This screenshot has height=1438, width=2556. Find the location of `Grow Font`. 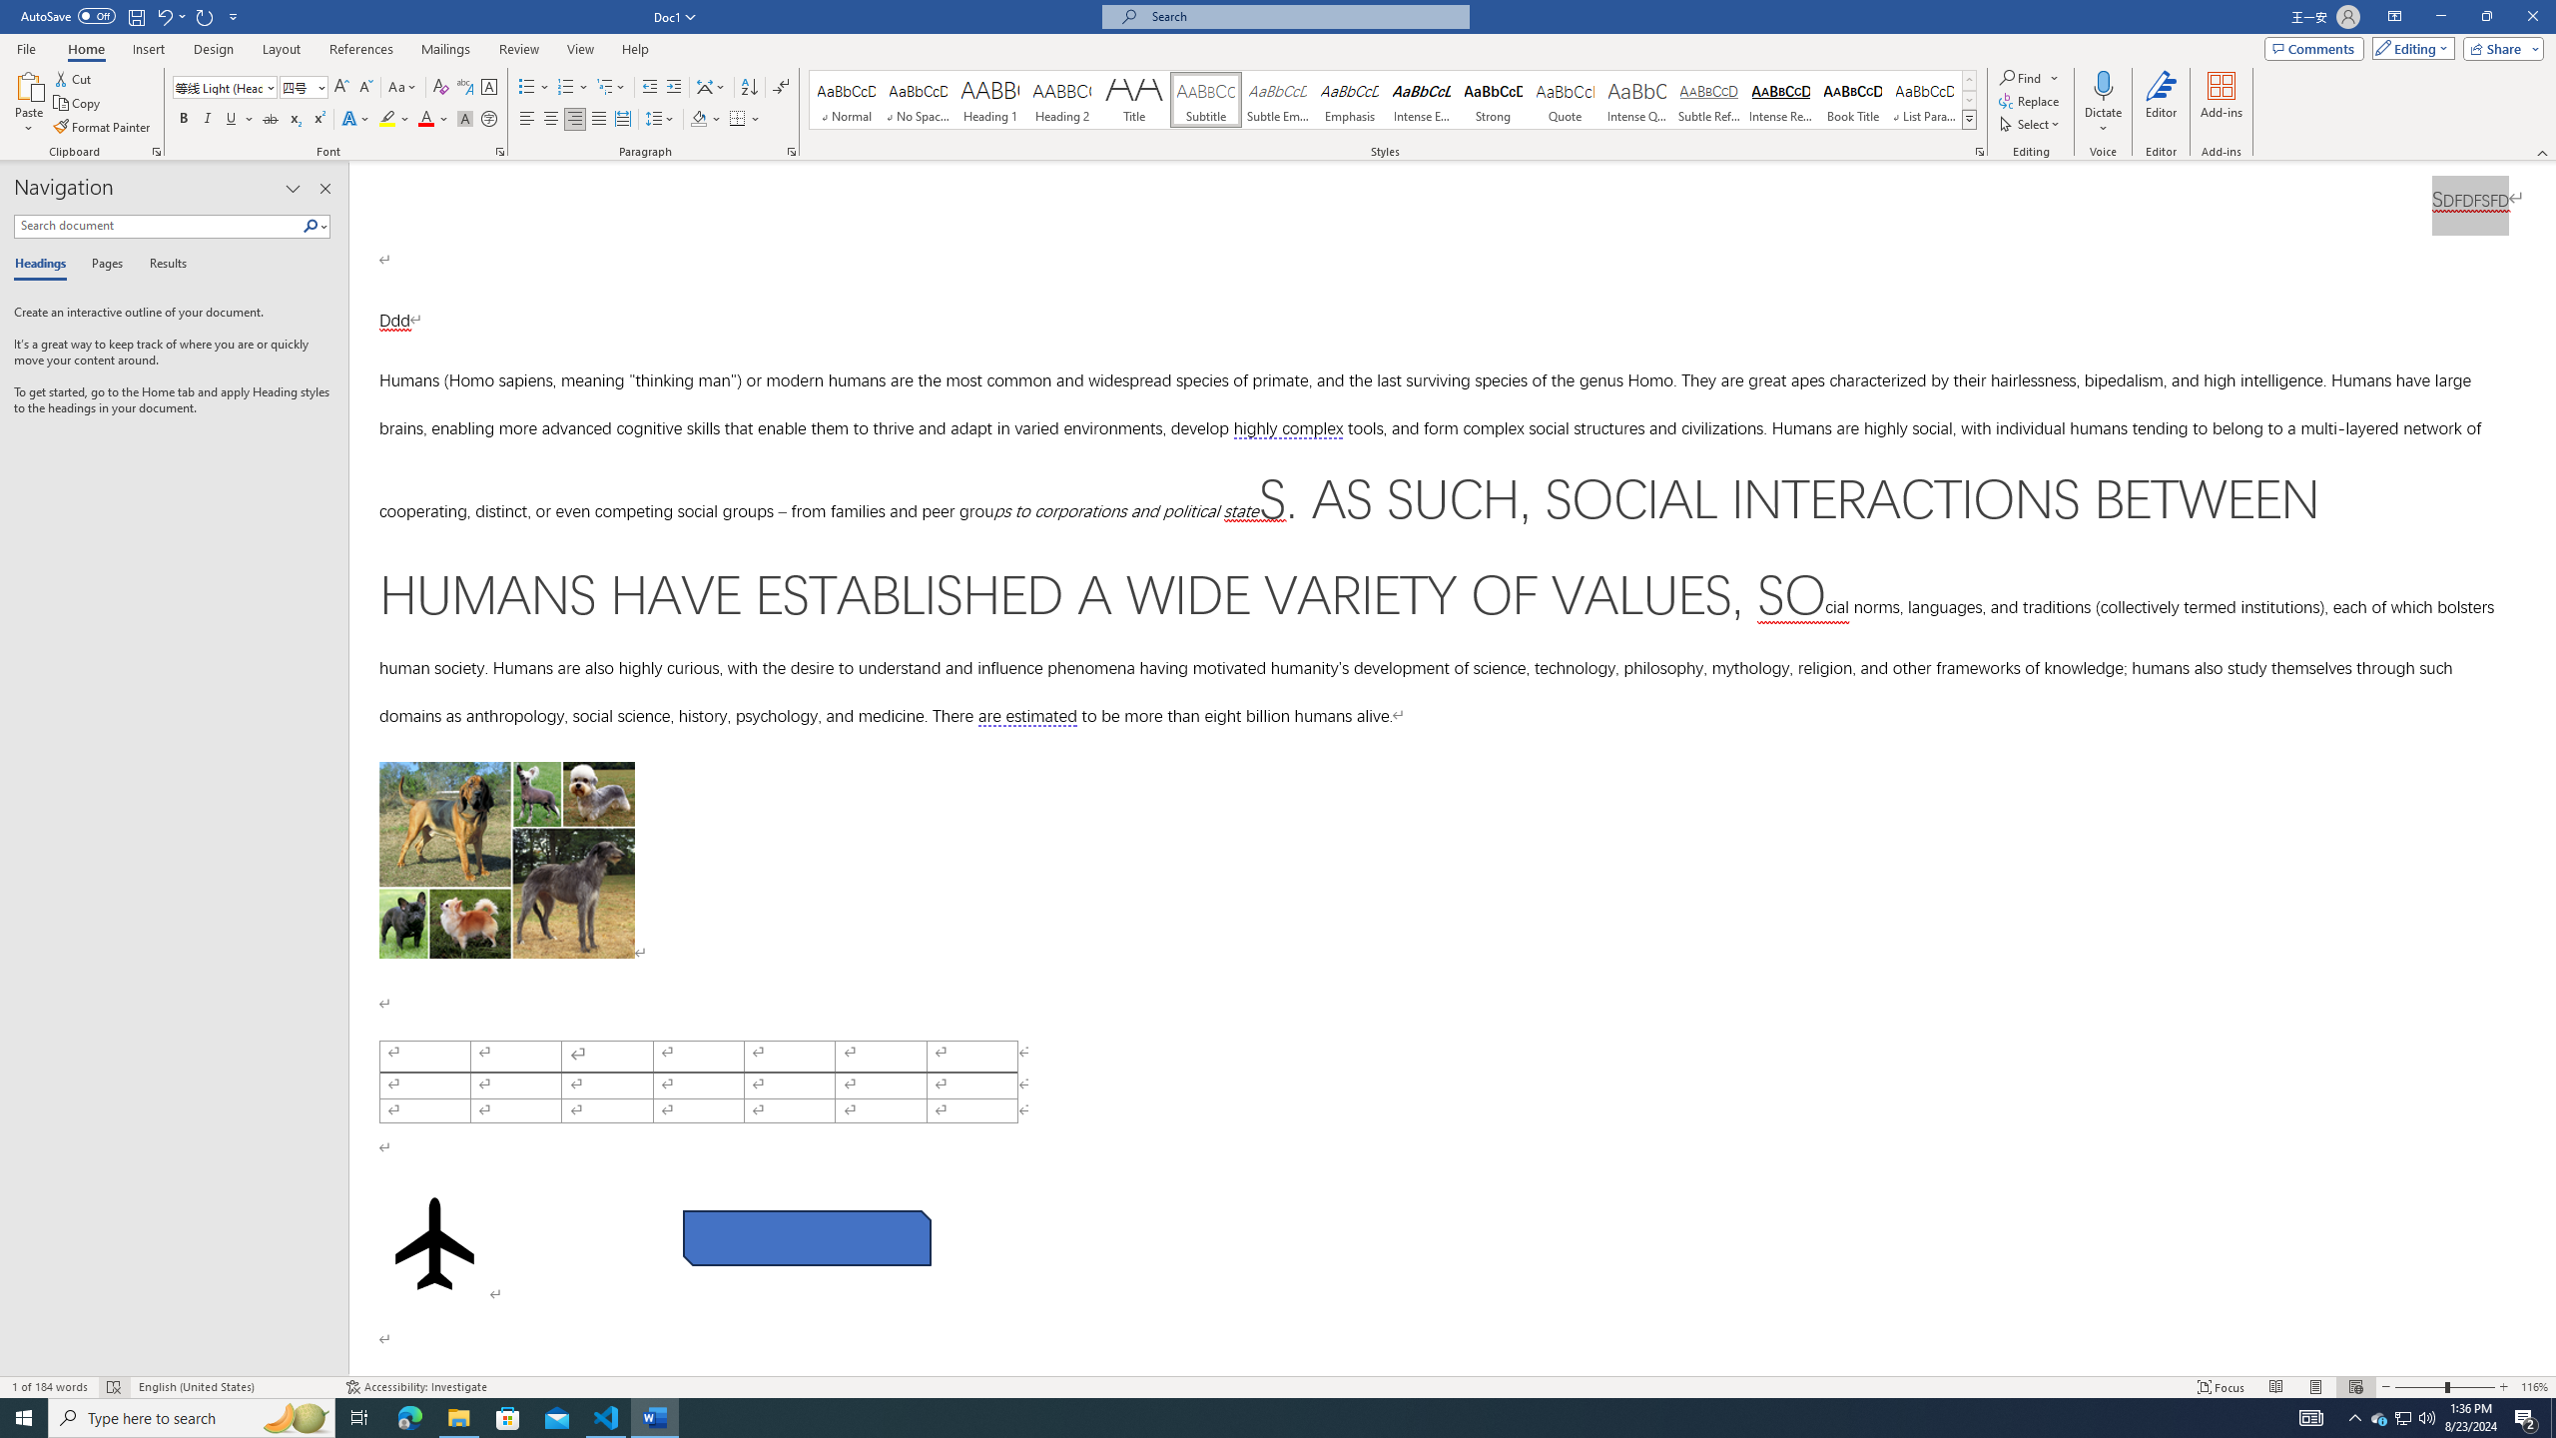

Grow Font is located at coordinates (341, 88).